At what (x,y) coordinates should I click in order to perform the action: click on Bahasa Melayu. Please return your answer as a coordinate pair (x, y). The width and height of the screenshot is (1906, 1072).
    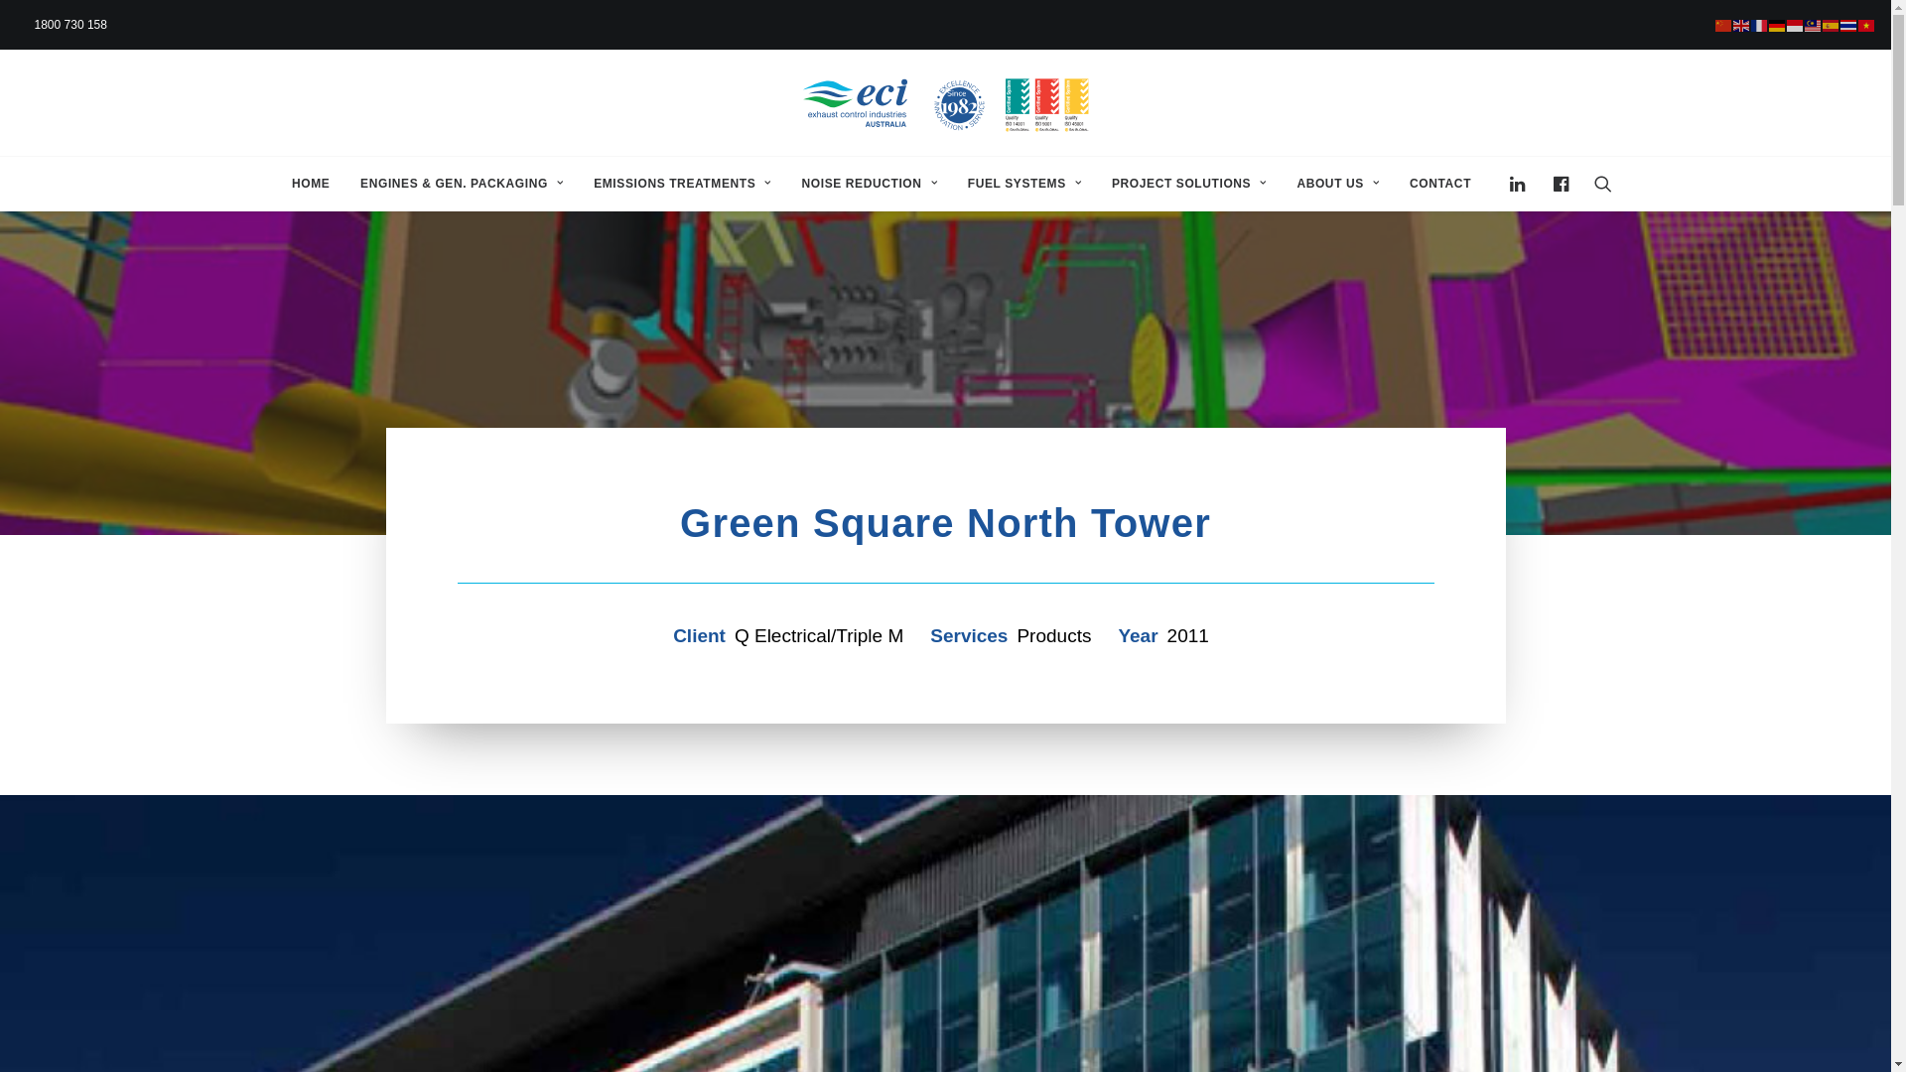
    Looking at the image, I should click on (1814, 24).